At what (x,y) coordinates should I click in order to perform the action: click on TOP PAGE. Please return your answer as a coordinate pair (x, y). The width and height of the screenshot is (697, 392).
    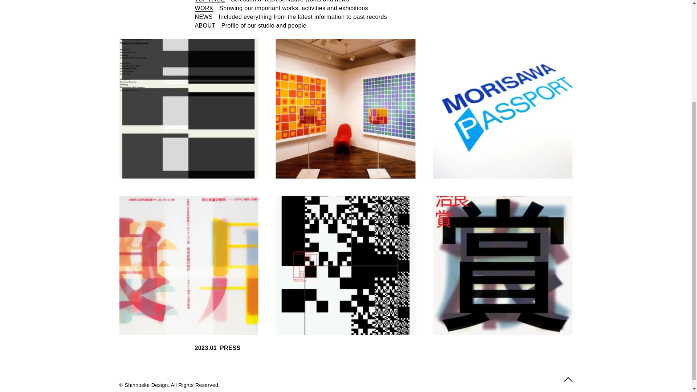
    Looking at the image, I should click on (209, 1).